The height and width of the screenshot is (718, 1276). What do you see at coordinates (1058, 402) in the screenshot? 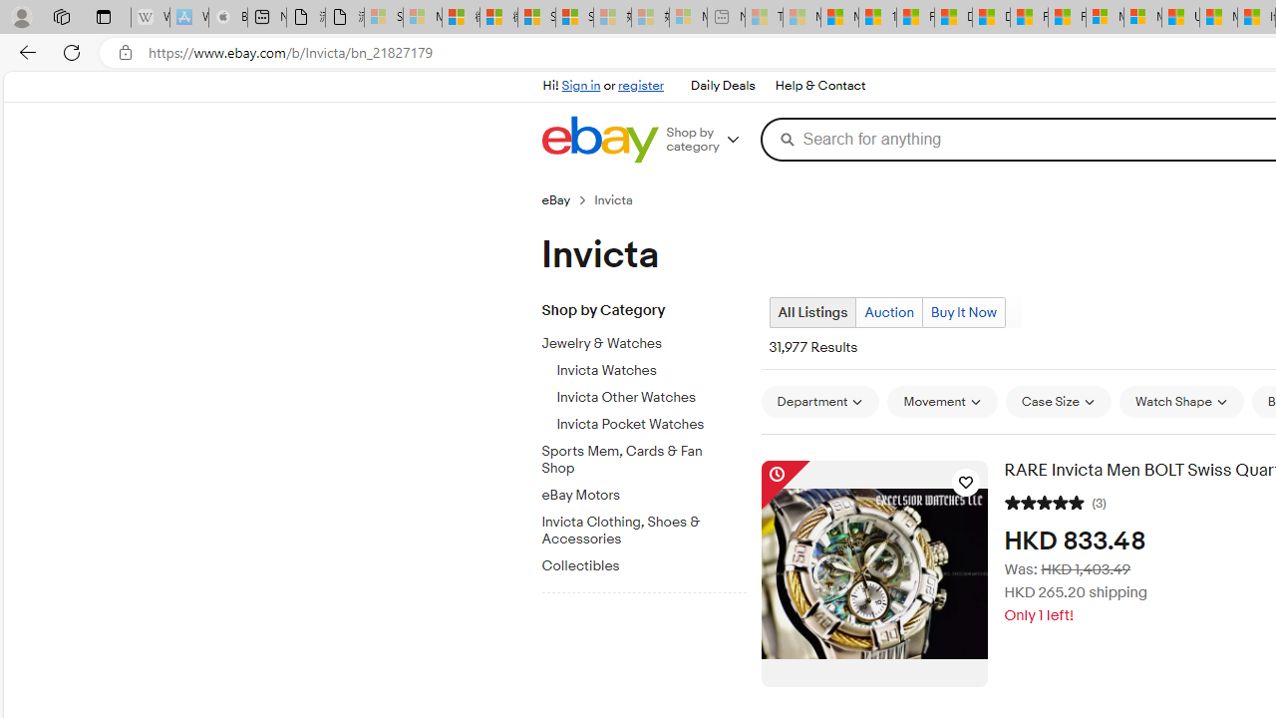
I see `Case Size` at bounding box center [1058, 402].